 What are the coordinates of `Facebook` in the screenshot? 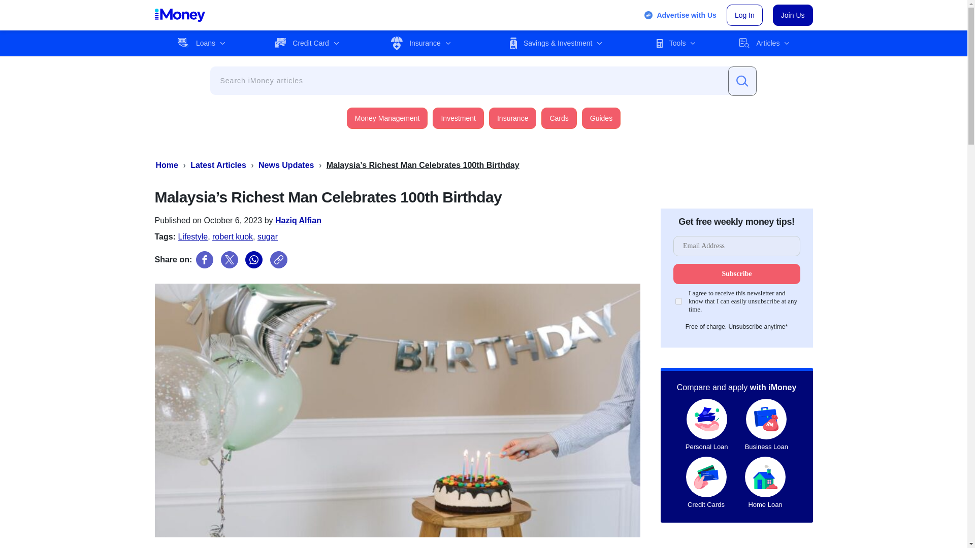 It's located at (204, 260).